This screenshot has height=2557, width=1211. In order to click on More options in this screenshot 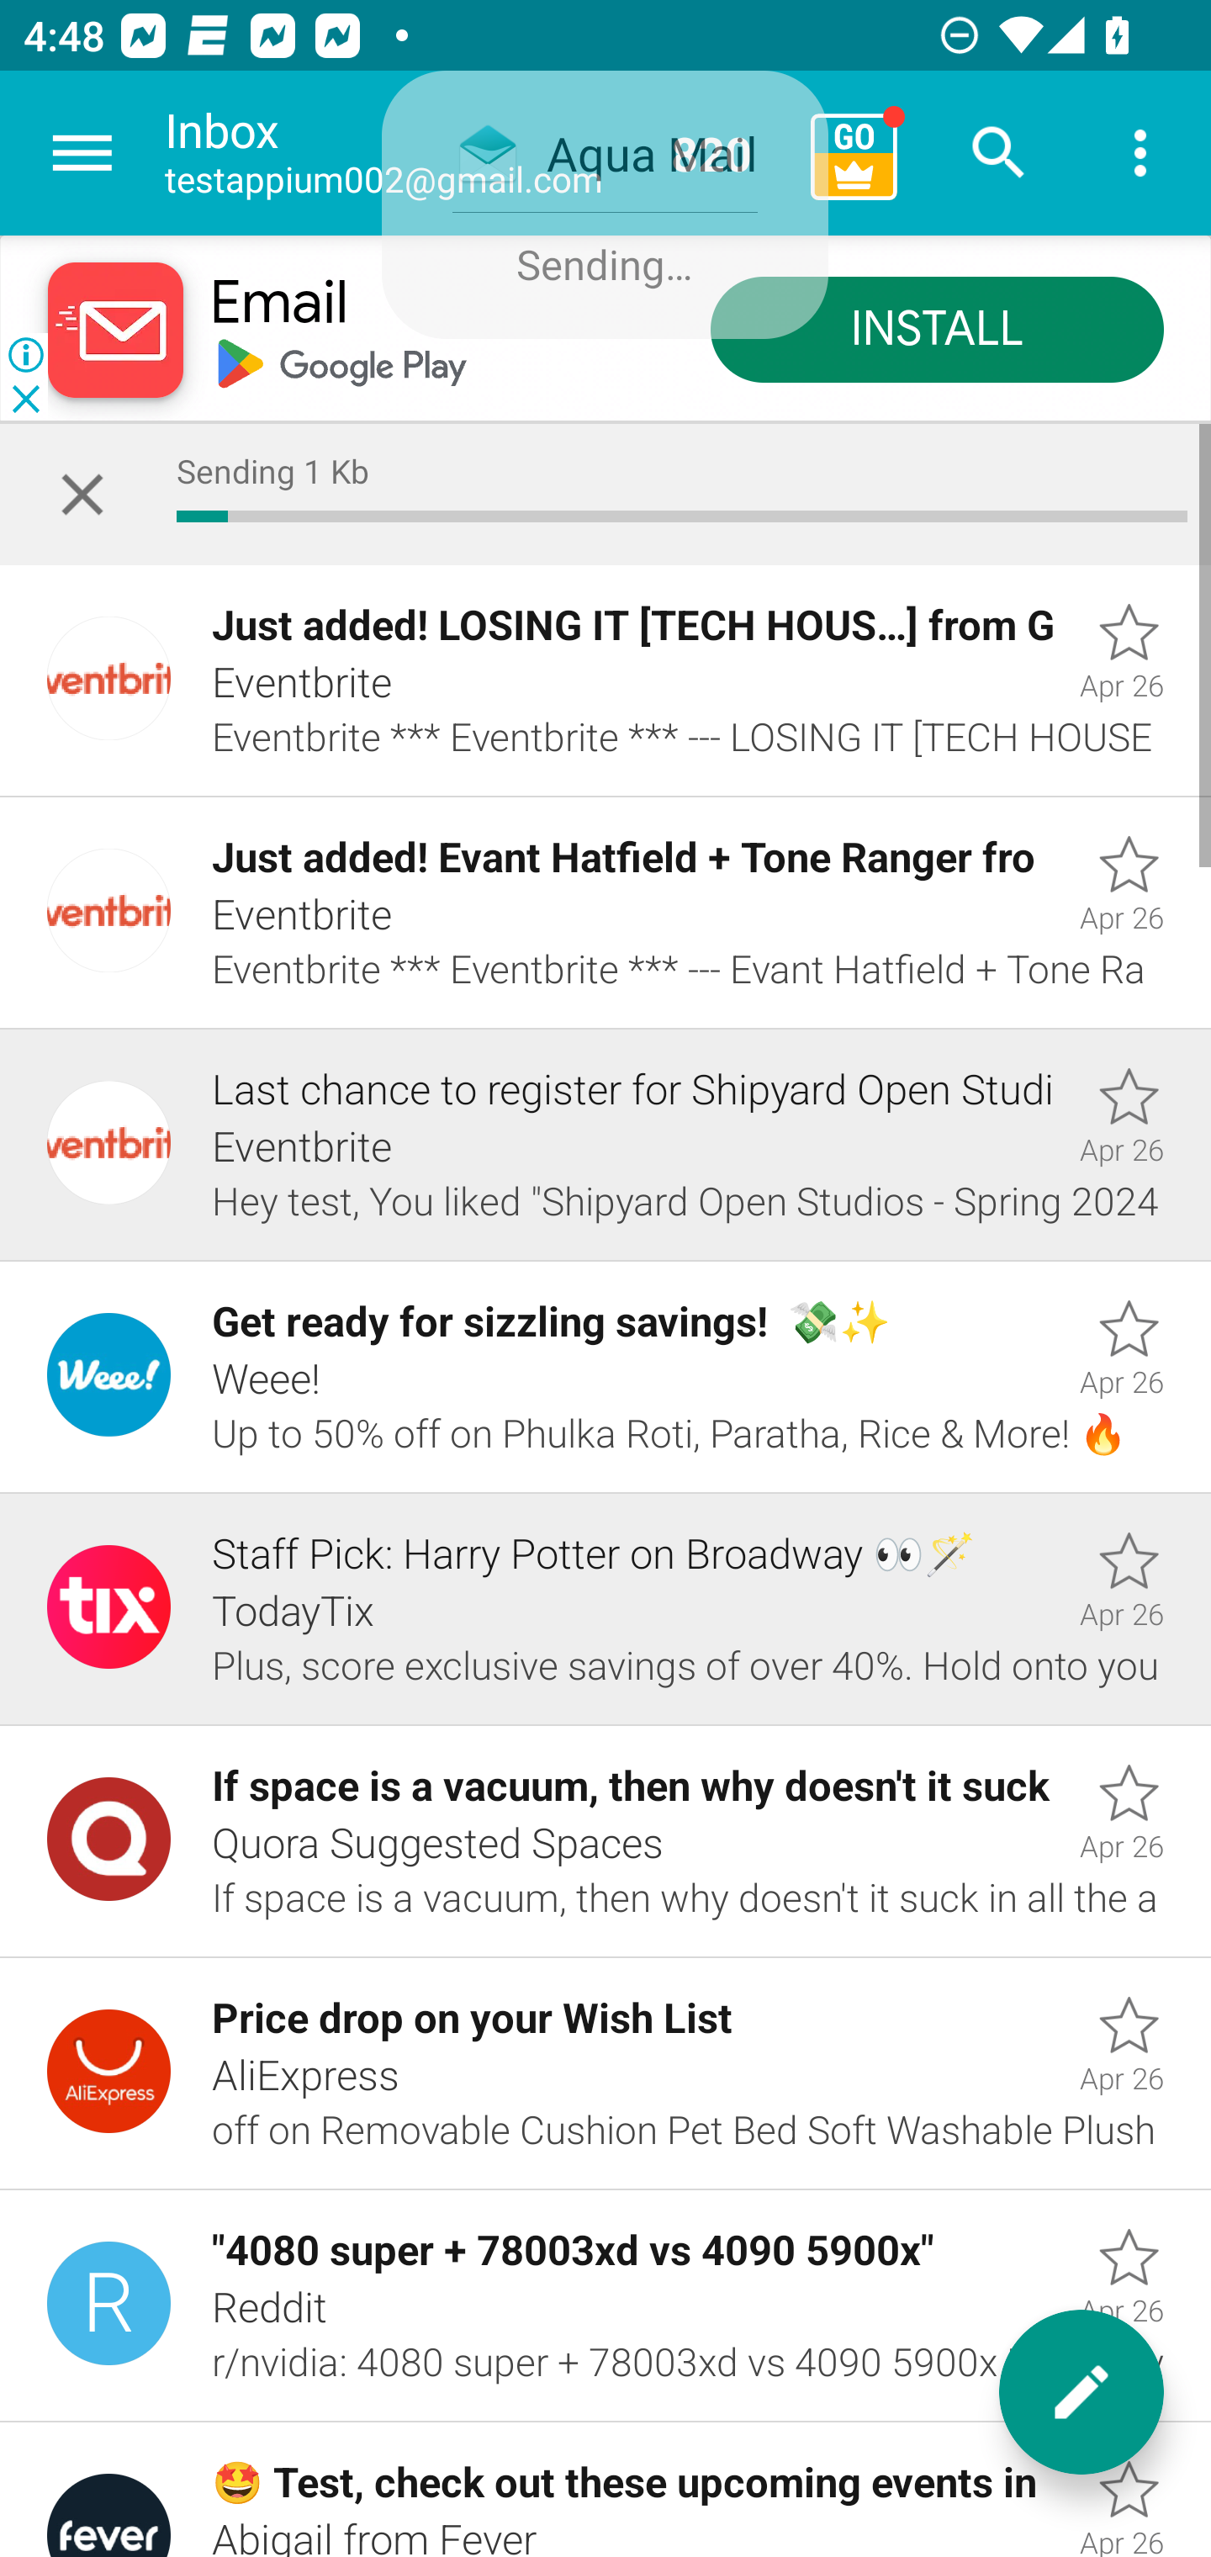, I will do `click(1140, 153)`.